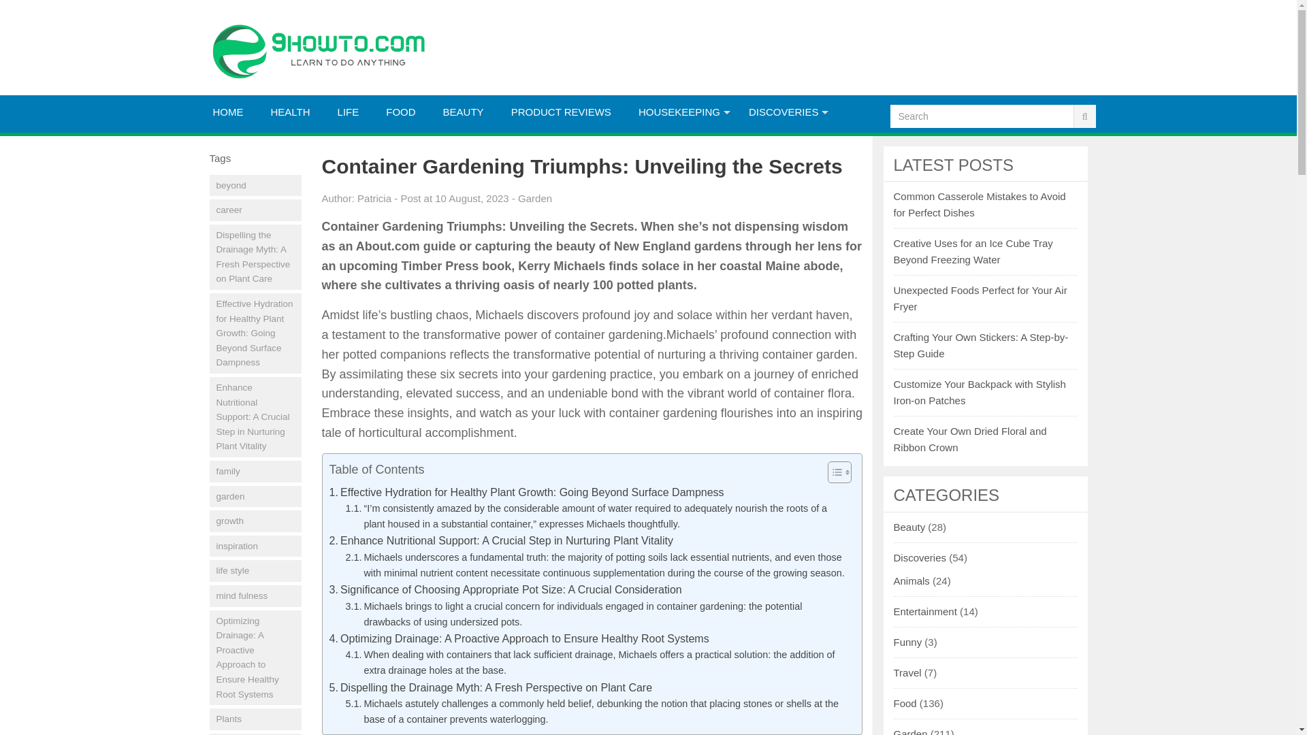 The height and width of the screenshot is (735, 1307). I want to click on HEALTH, so click(291, 112).